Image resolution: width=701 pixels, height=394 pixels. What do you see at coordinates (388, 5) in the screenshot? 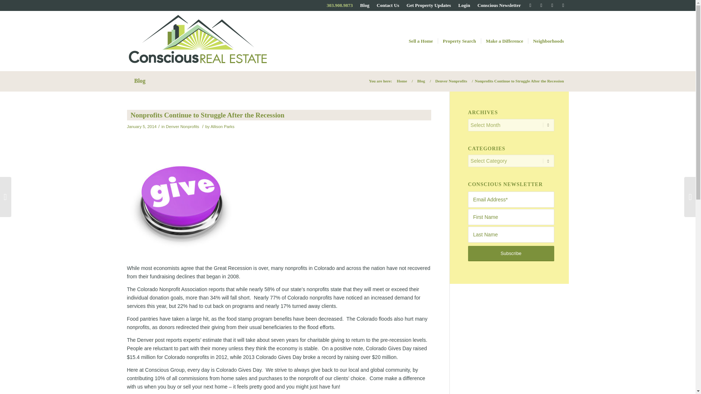
I see `Contact Us` at bounding box center [388, 5].